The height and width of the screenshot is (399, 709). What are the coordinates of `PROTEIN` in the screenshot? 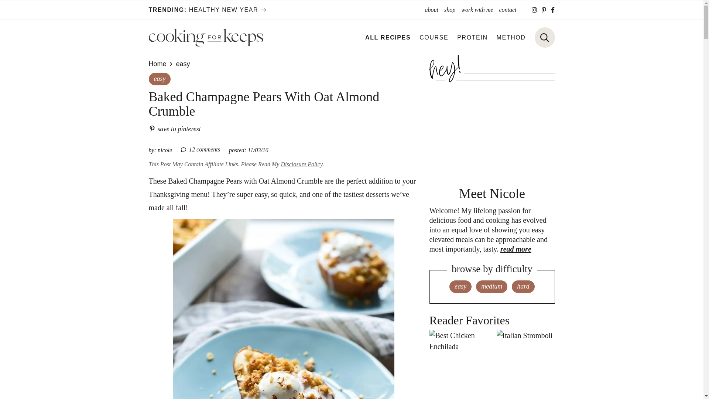 It's located at (174, 129).